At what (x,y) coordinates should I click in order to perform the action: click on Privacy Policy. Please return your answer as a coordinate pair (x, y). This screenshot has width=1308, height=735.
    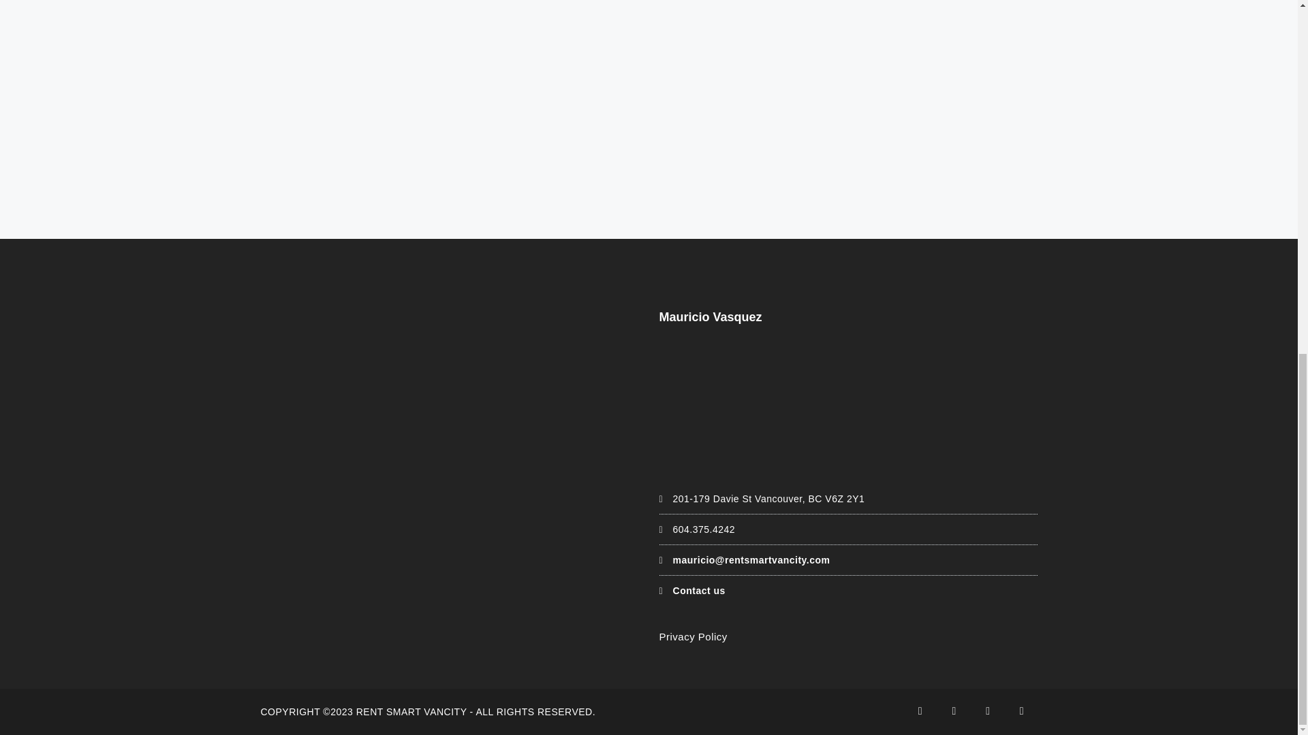
    Looking at the image, I should click on (693, 636).